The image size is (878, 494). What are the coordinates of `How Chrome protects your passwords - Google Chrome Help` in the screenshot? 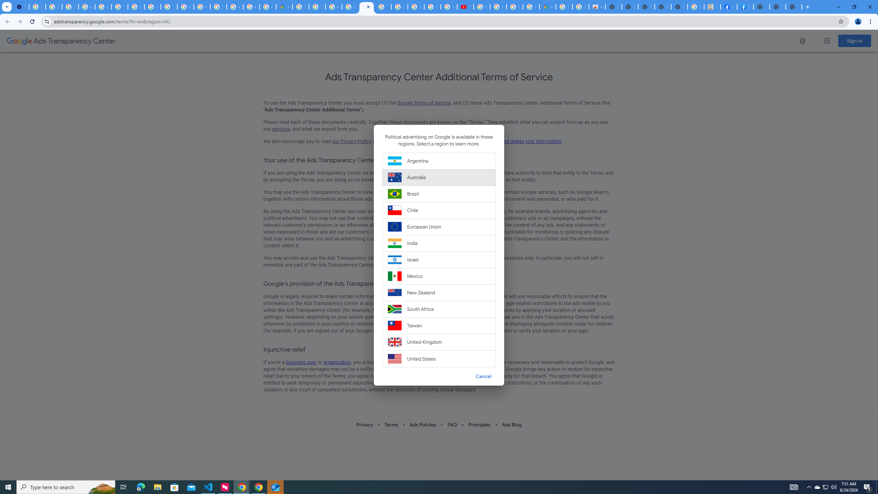 It's located at (482, 7).